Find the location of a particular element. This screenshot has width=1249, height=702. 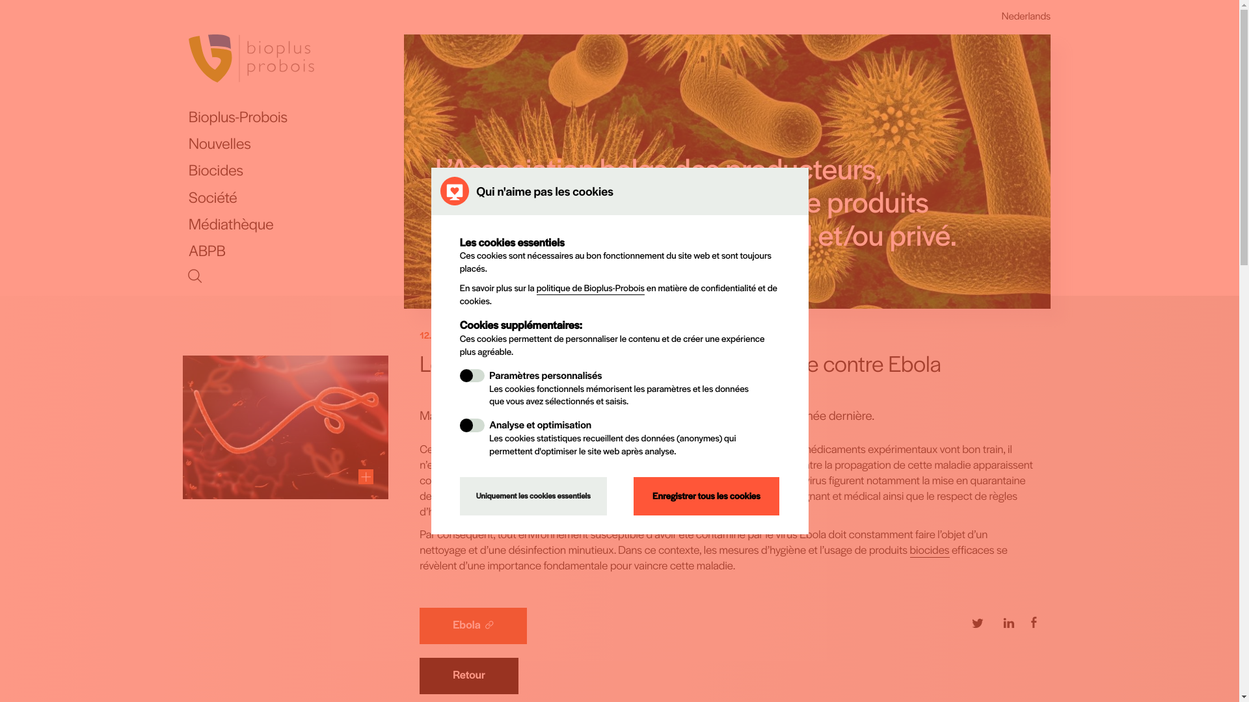

Enregistrer tous les cookies is located at coordinates (706, 497).